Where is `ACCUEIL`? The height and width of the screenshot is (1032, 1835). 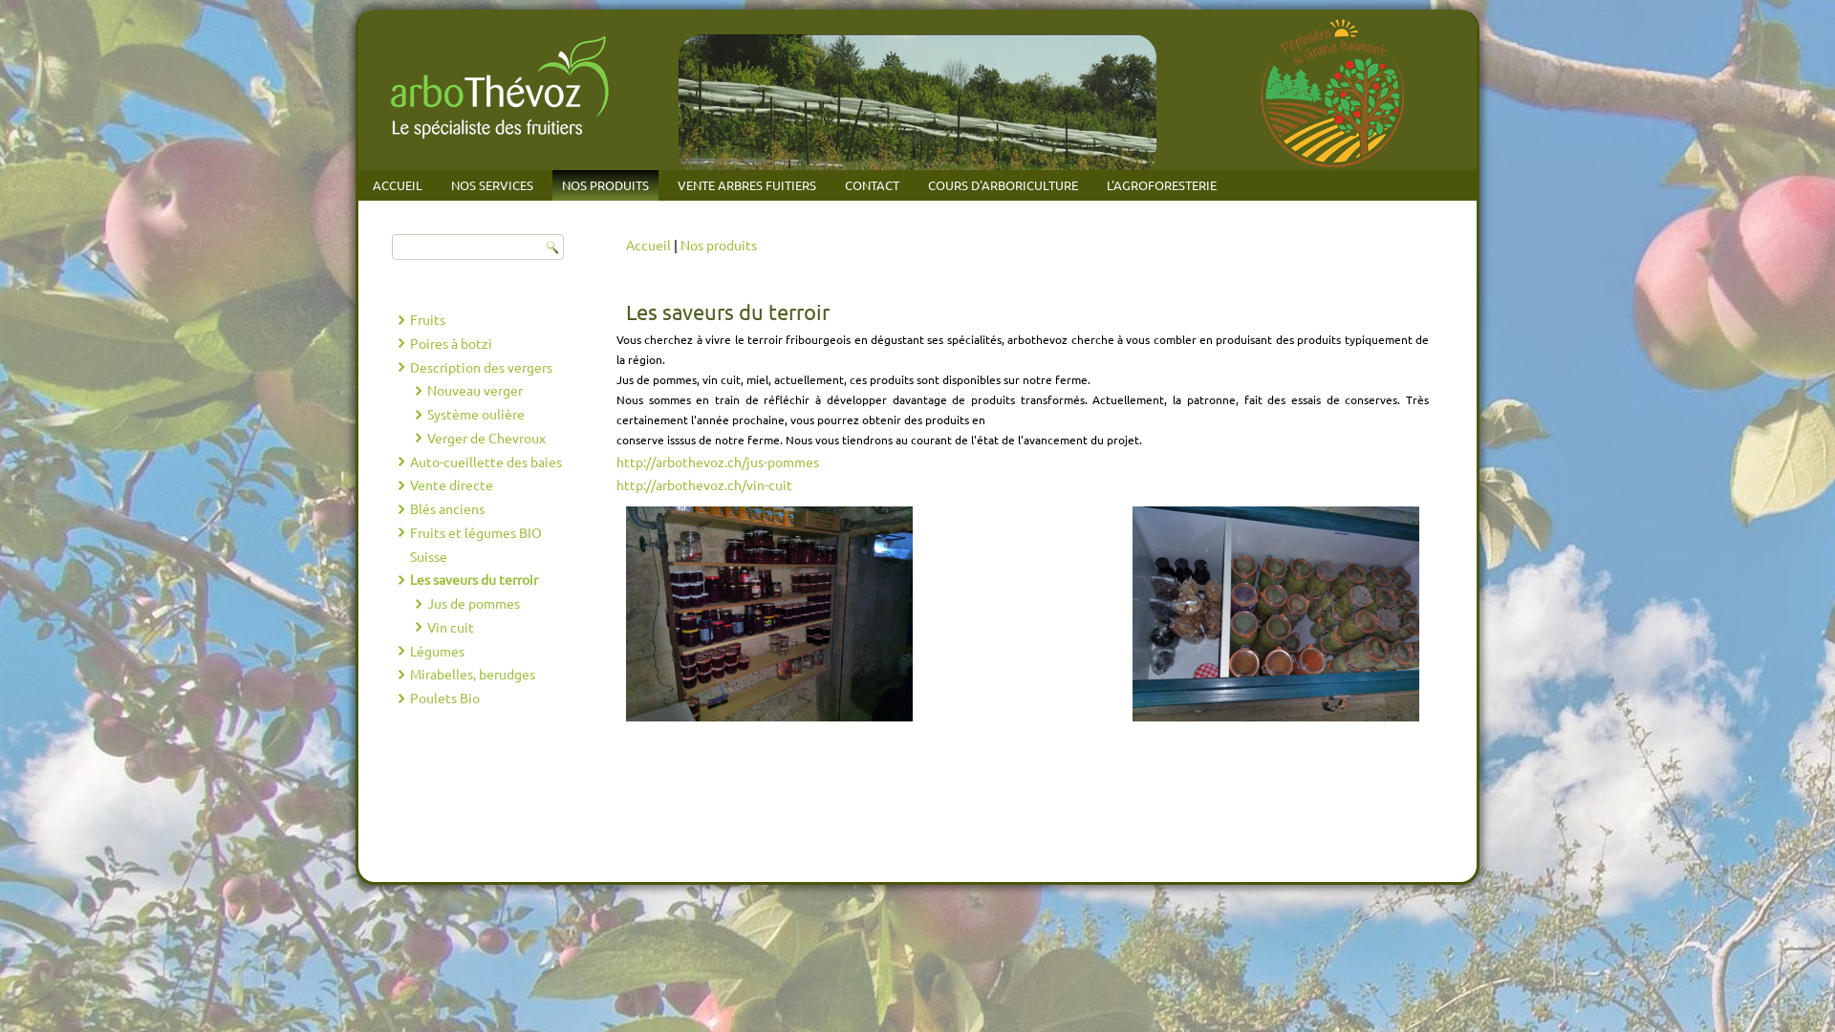
ACCUEIL is located at coordinates (398, 185).